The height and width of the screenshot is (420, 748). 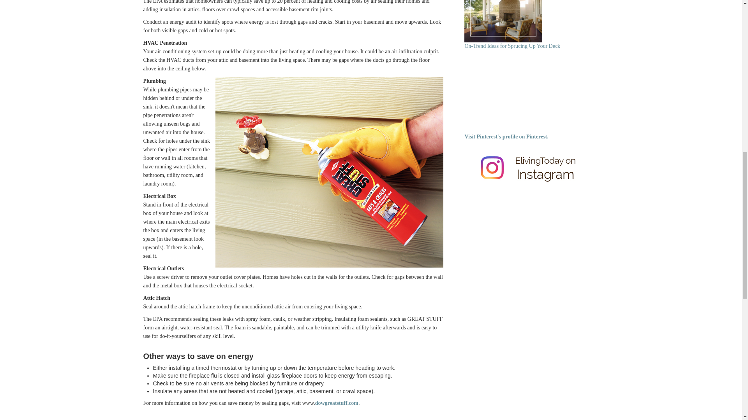 What do you see at coordinates (503, 21) in the screenshot?
I see `Continue reading` at bounding box center [503, 21].